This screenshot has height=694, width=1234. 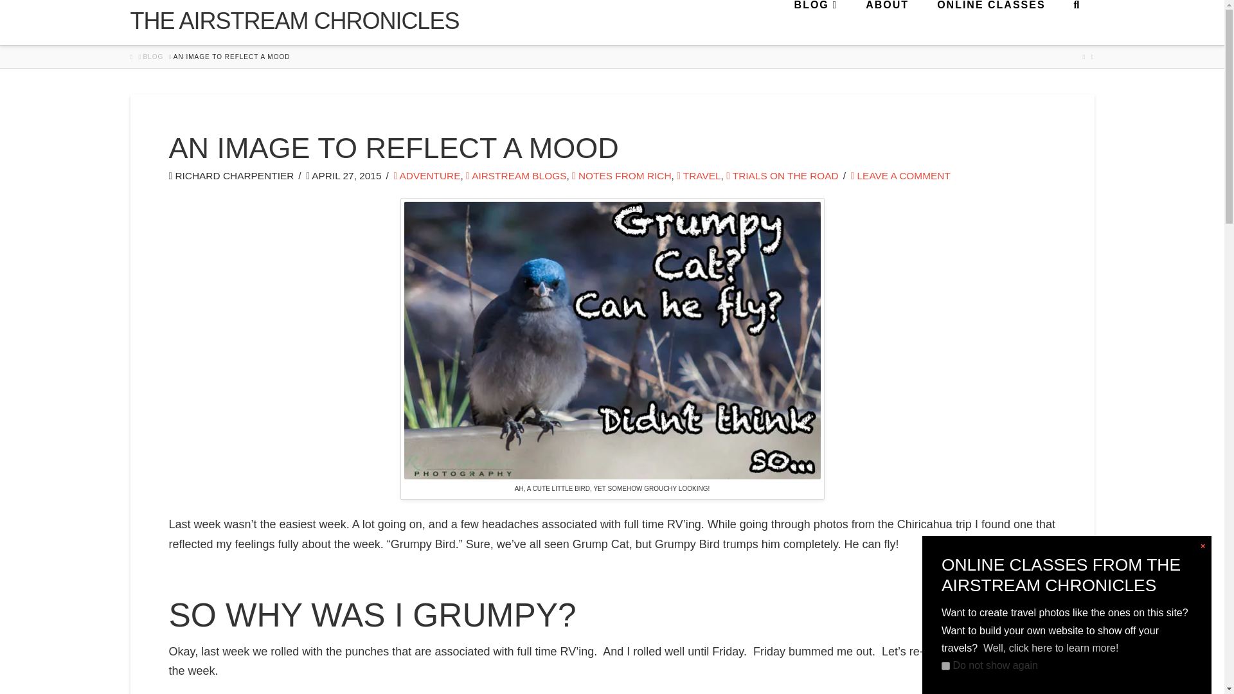 I want to click on ABOUT, so click(x=886, y=22).